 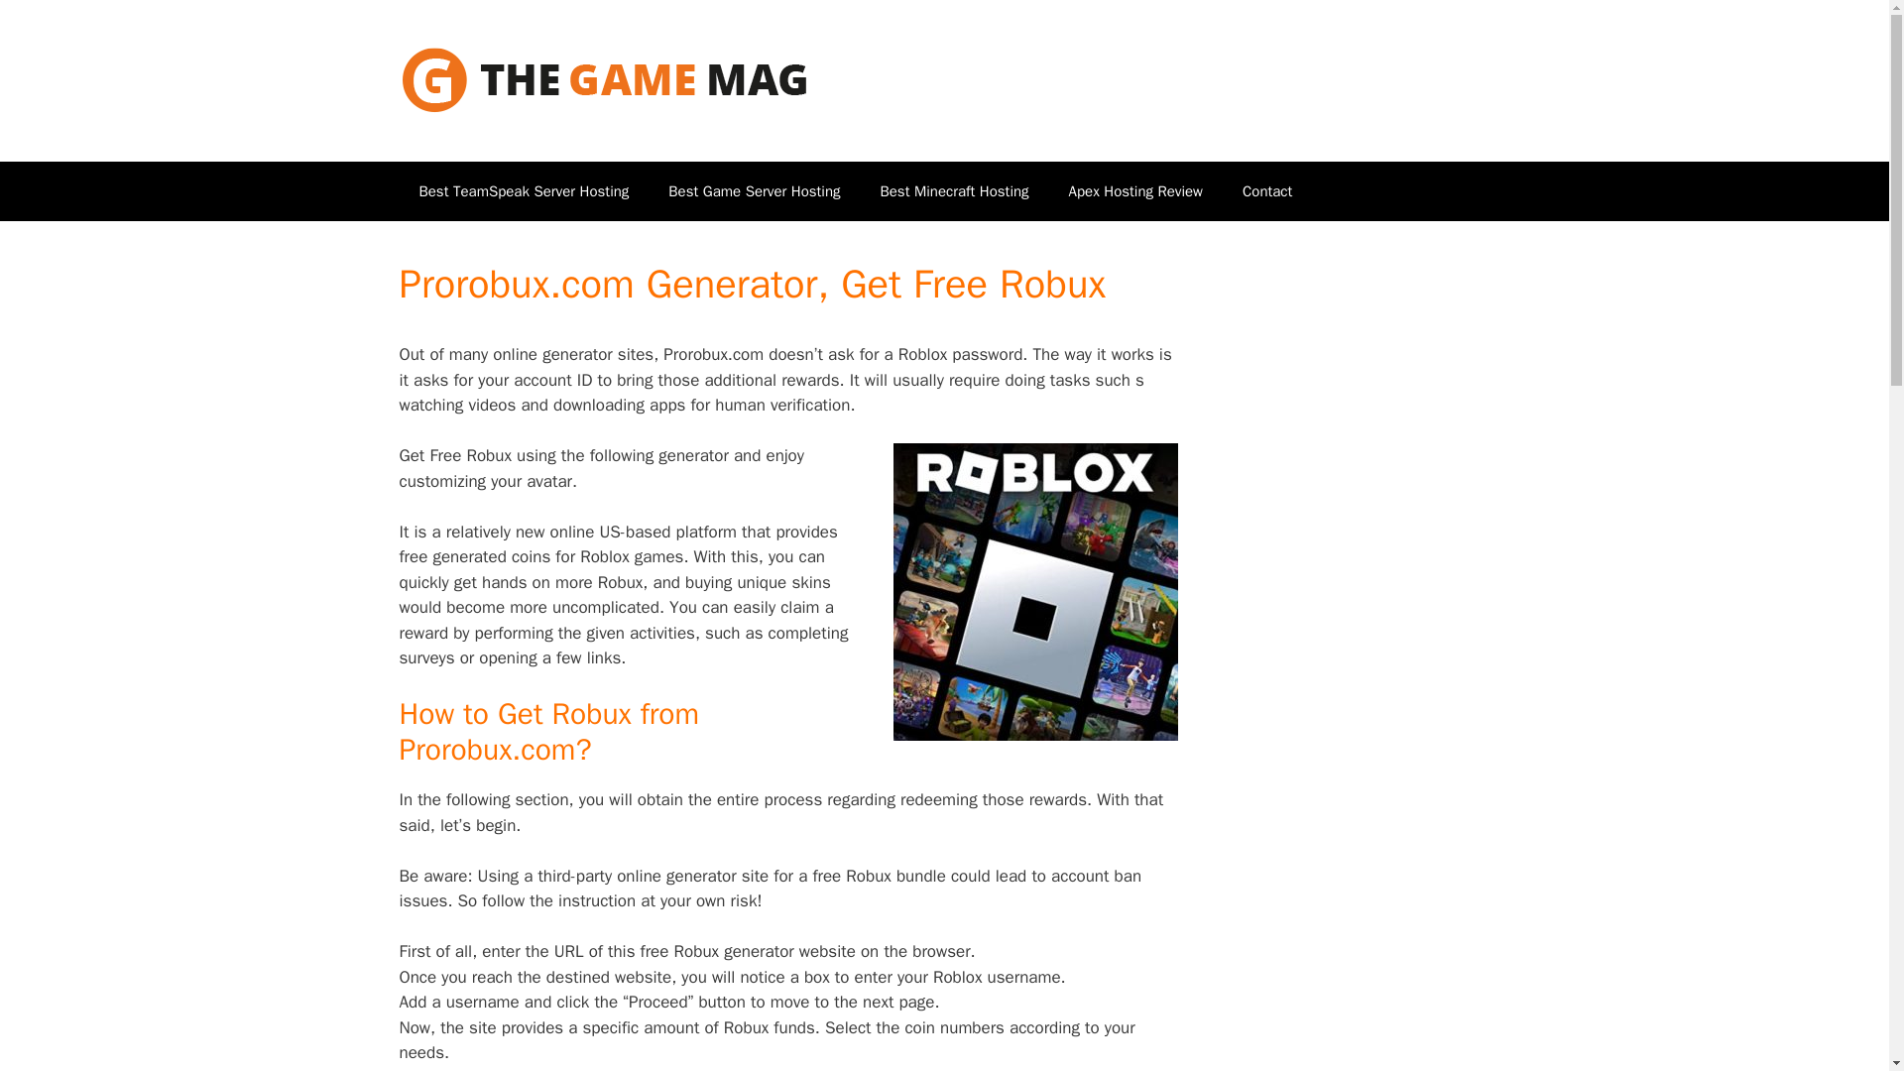 What do you see at coordinates (1134, 190) in the screenshot?
I see `Apex Hosting Review` at bounding box center [1134, 190].